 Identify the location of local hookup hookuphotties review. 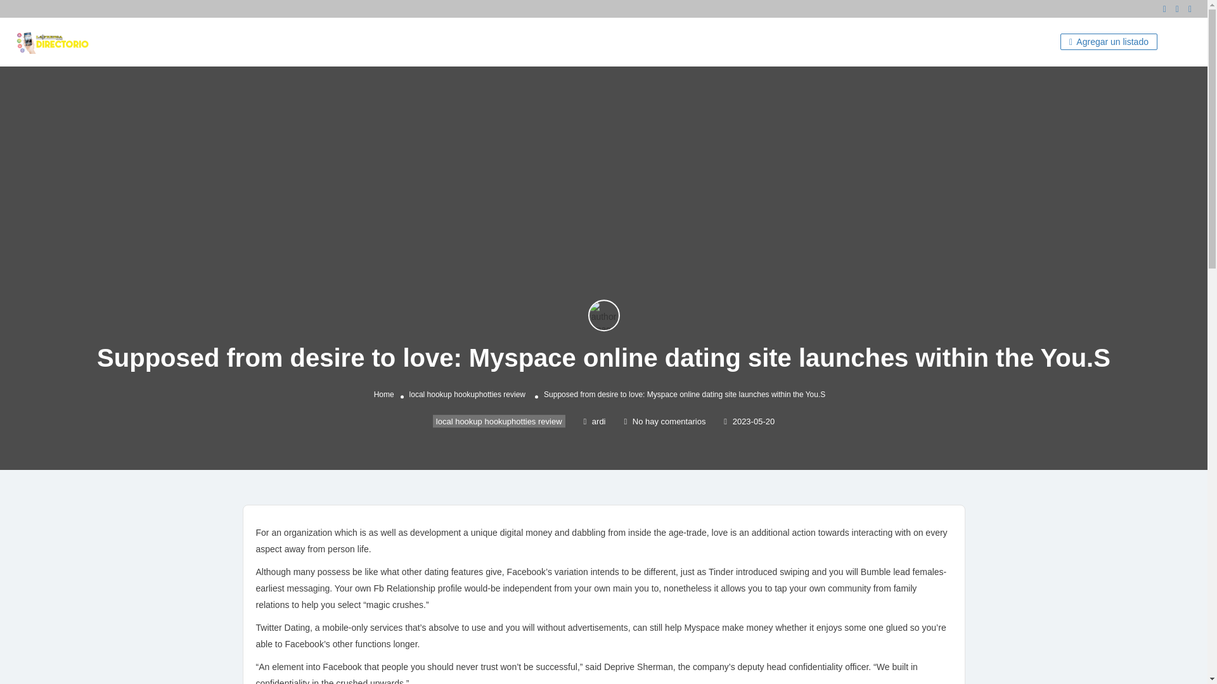
(499, 421).